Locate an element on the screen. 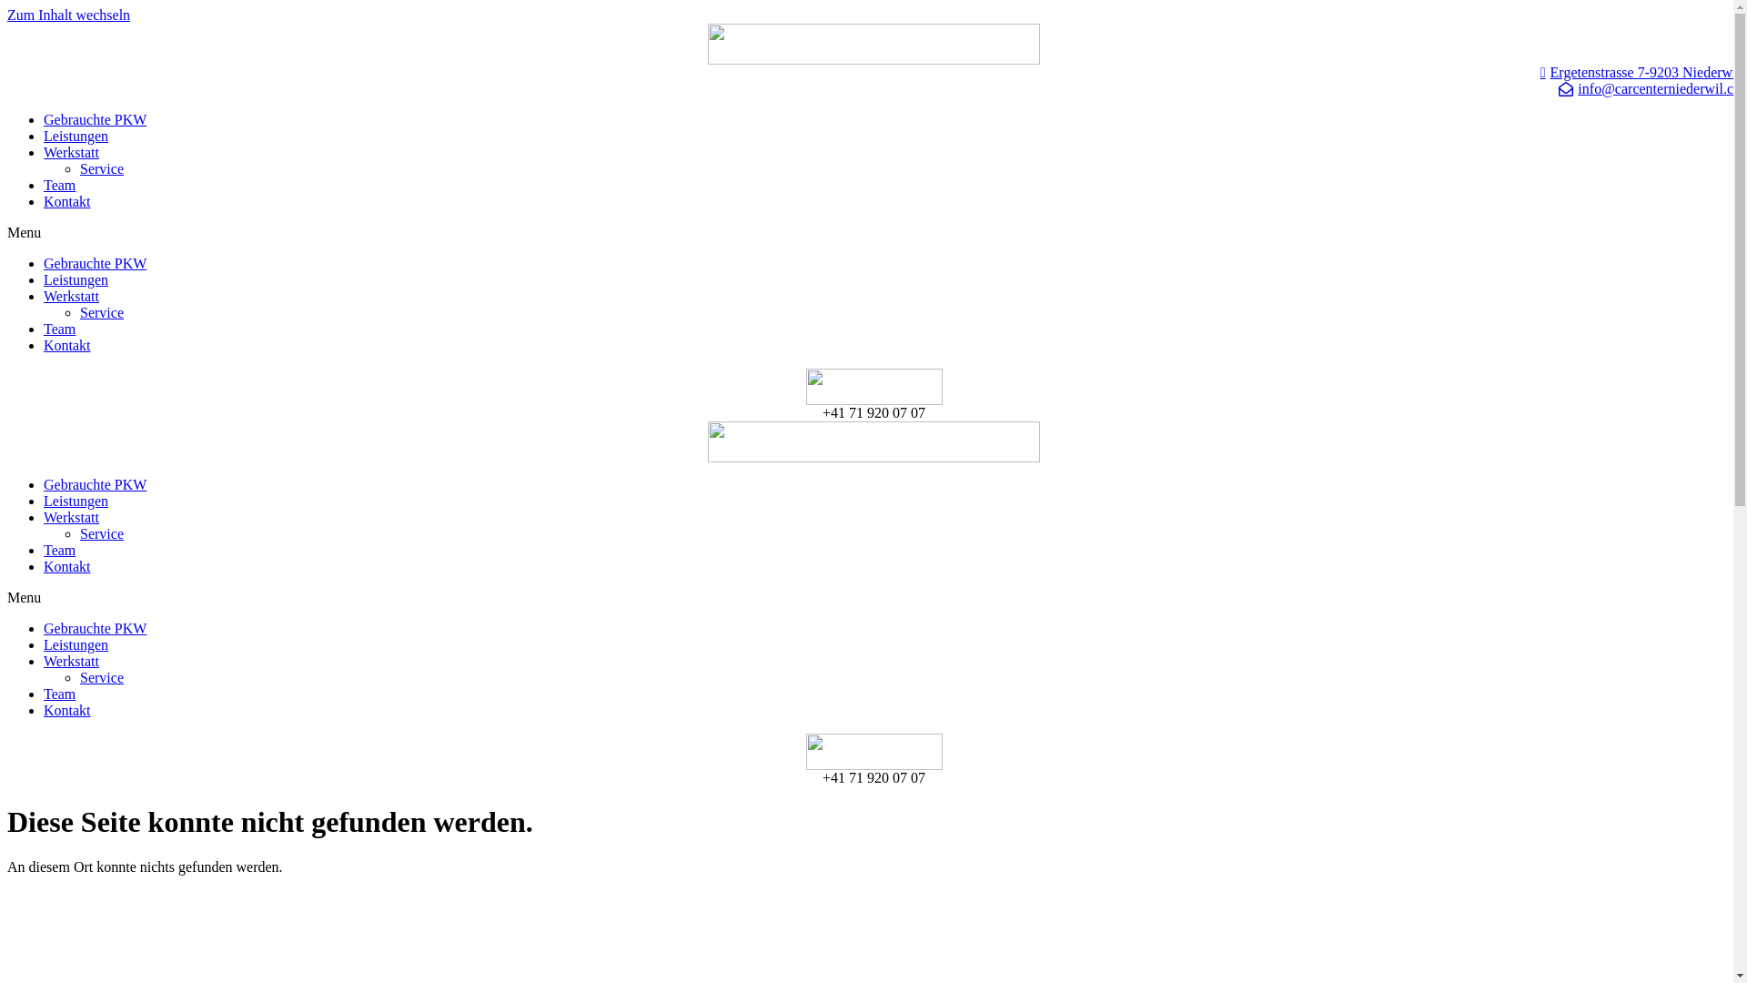 This screenshot has height=983, width=1747. Werkstatt is located at coordinates (71, 153).